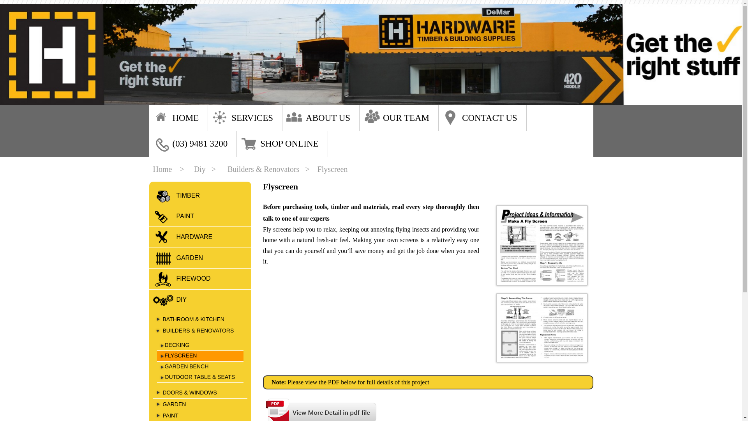  Describe the element at coordinates (200, 237) in the screenshot. I see `HARDWARE` at that location.